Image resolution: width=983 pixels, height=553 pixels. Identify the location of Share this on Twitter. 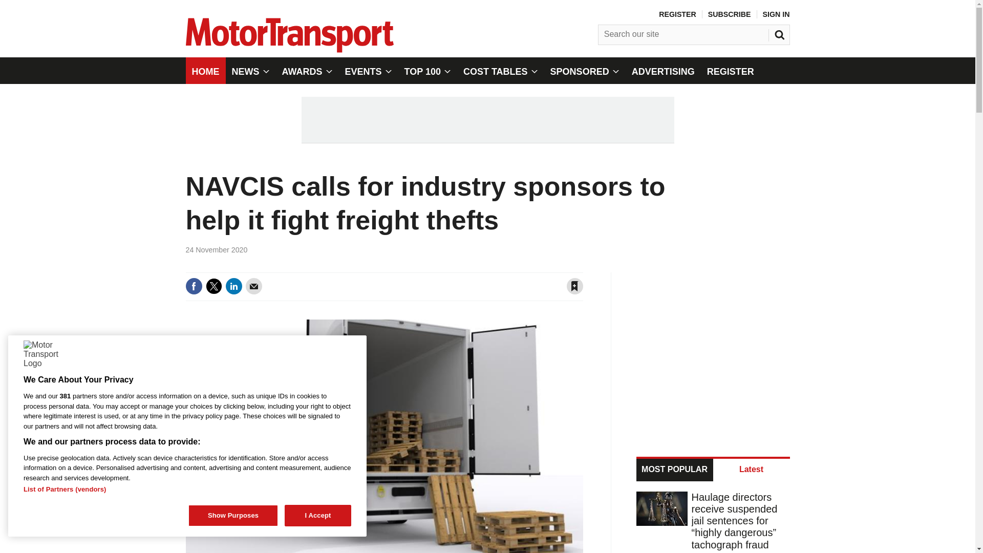
(213, 286).